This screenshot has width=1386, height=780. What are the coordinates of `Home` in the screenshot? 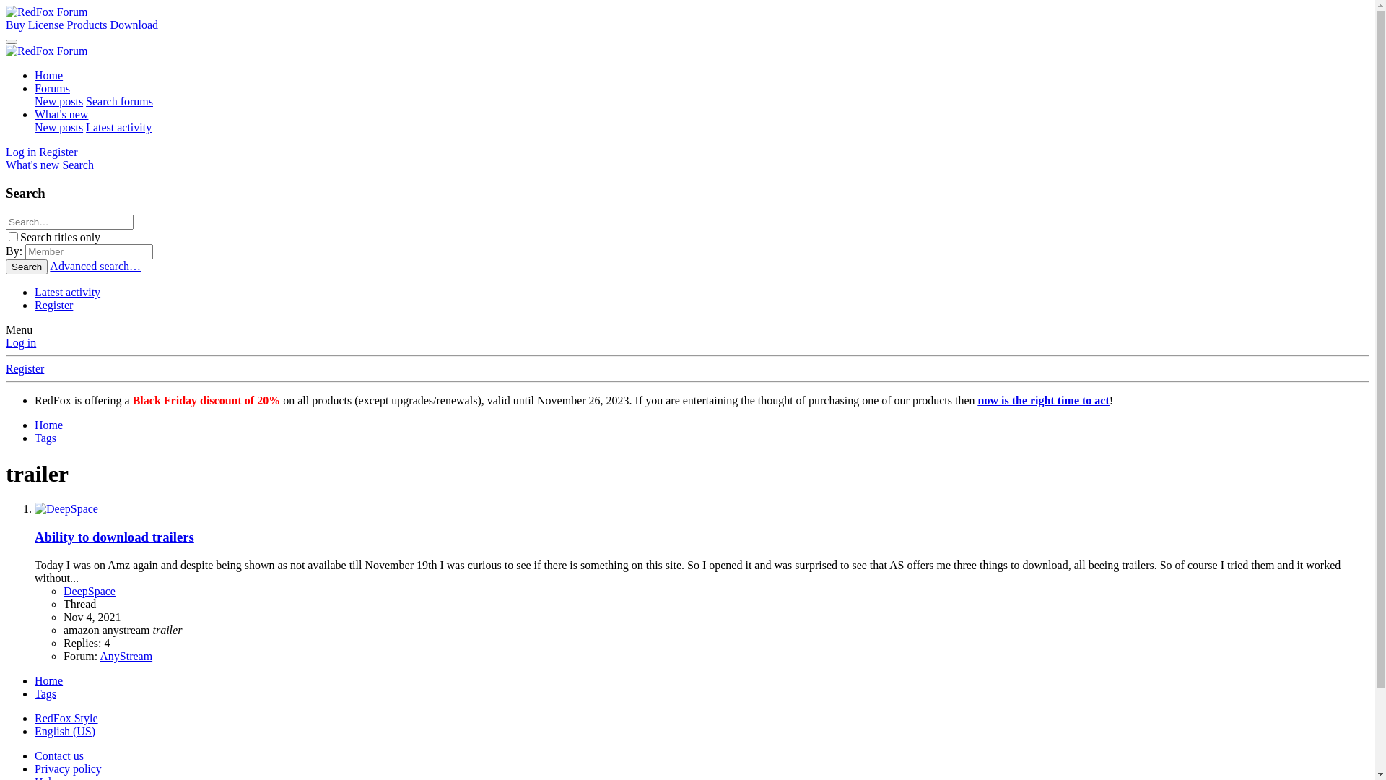 It's located at (49, 75).